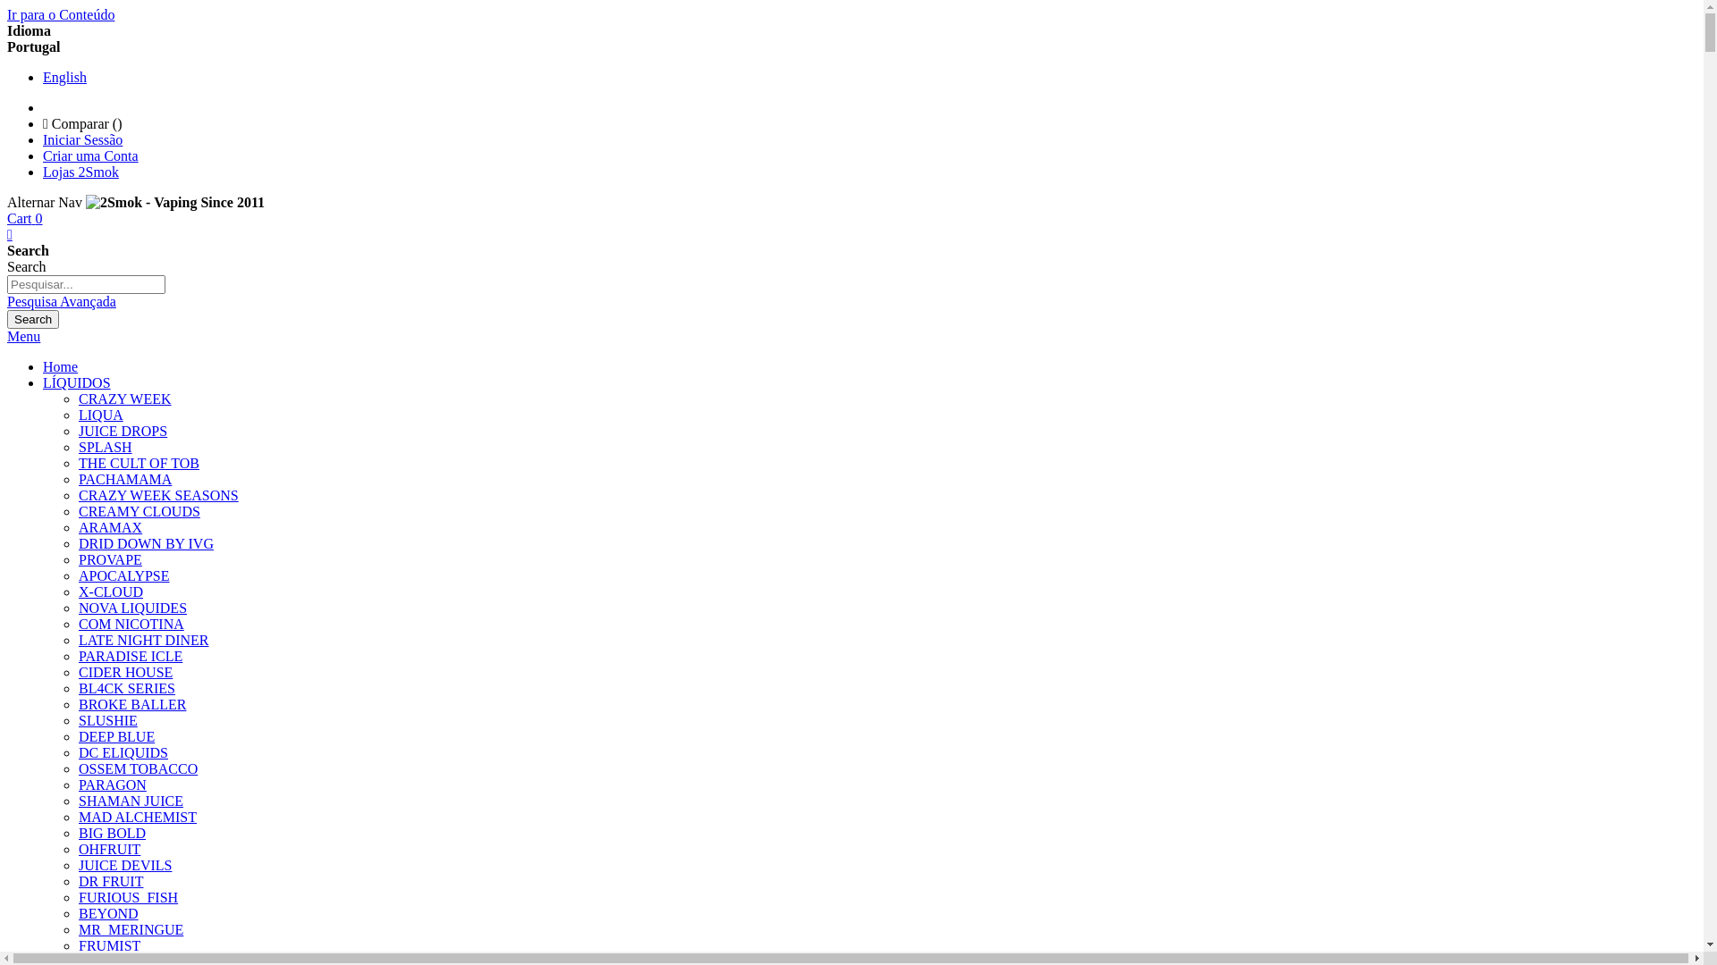 This screenshot has width=1717, height=965. Describe the element at coordinates (113, 833) in the screenshot. I see `BIG BOLD` at that location.